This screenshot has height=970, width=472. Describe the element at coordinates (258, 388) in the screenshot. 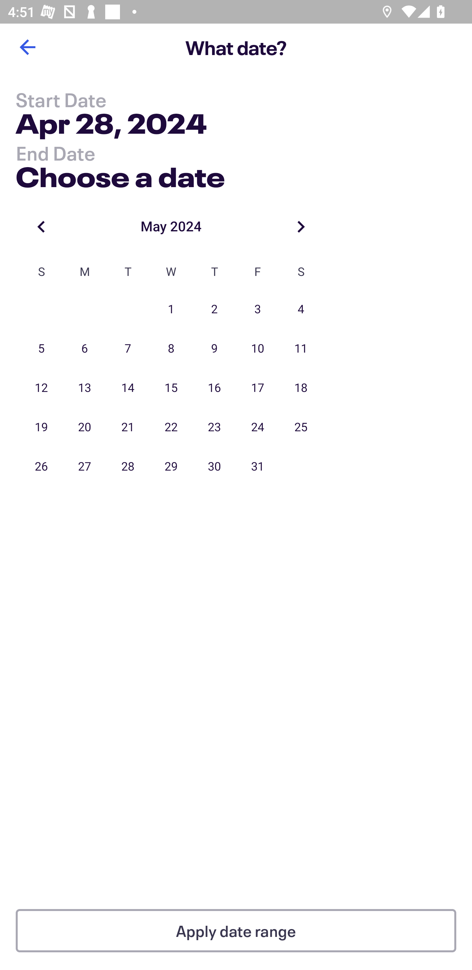

I see `17 17 May 2024` at that location.